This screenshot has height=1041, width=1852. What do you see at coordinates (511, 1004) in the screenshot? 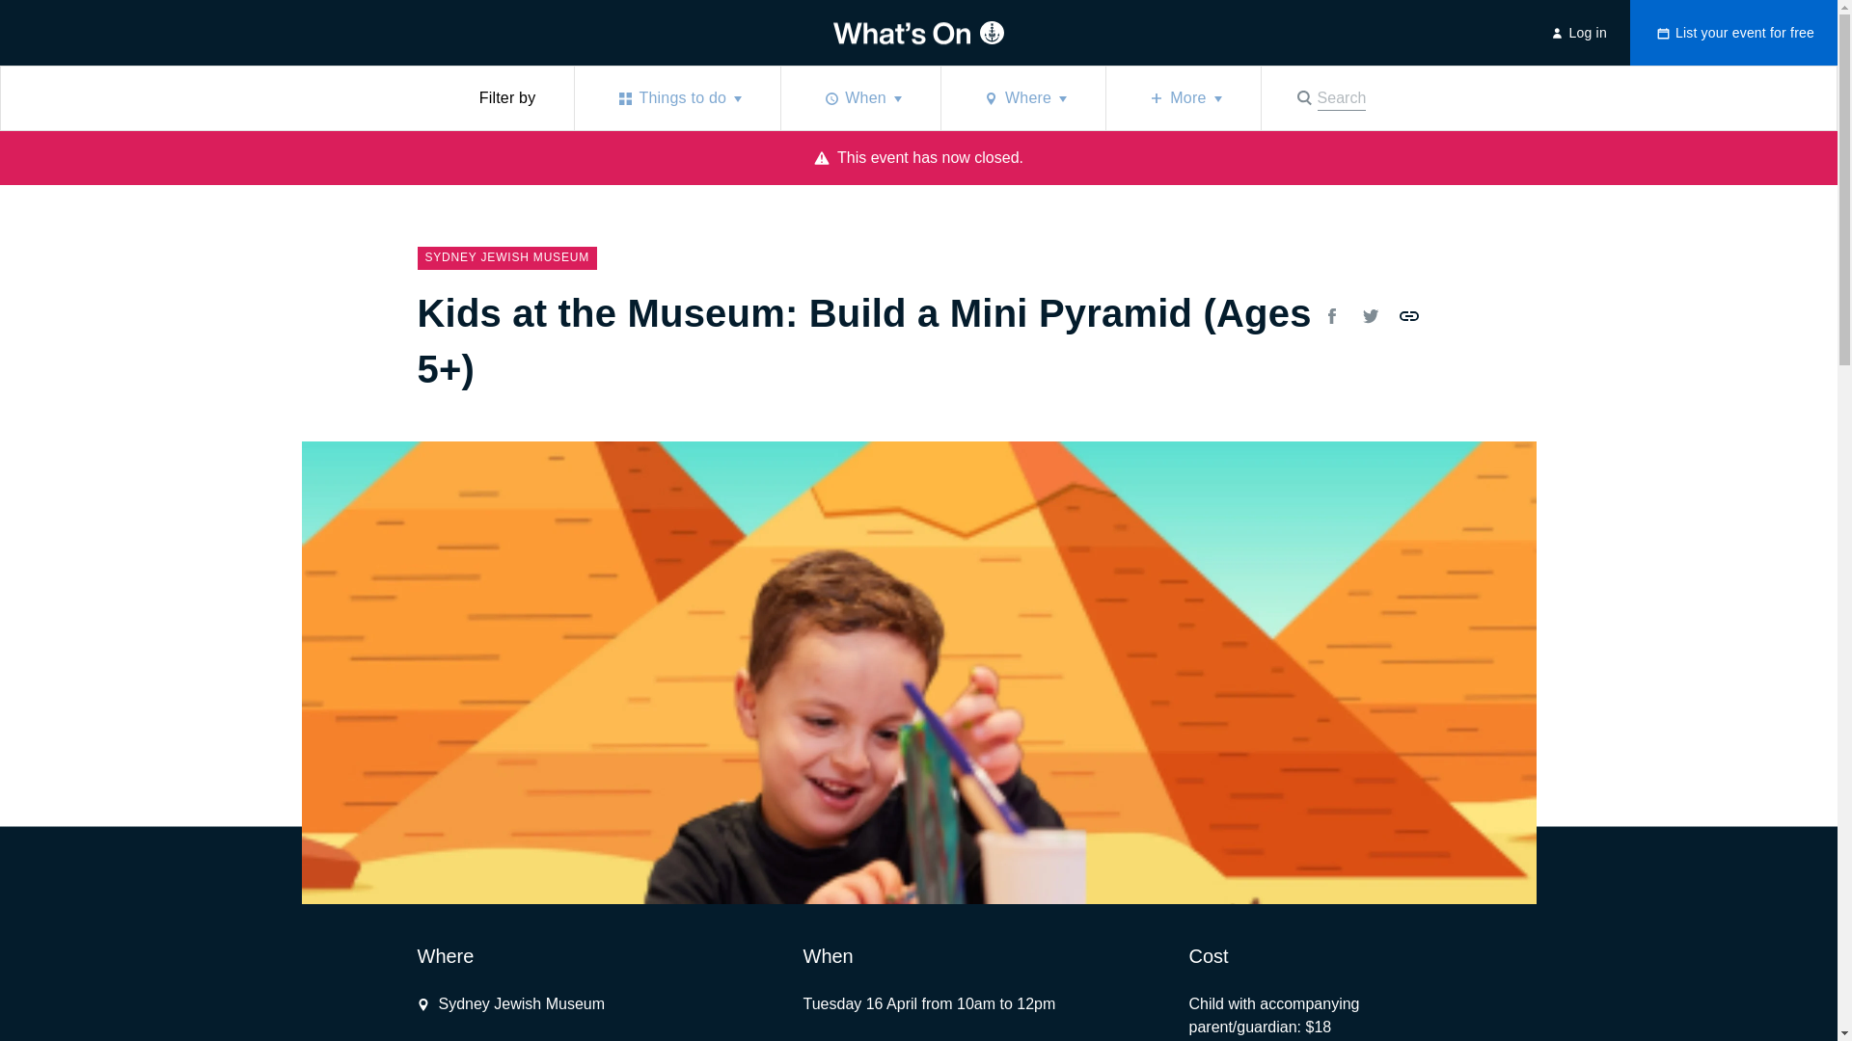
I see `Share on Twitter` at bounding box center [511, 1004].